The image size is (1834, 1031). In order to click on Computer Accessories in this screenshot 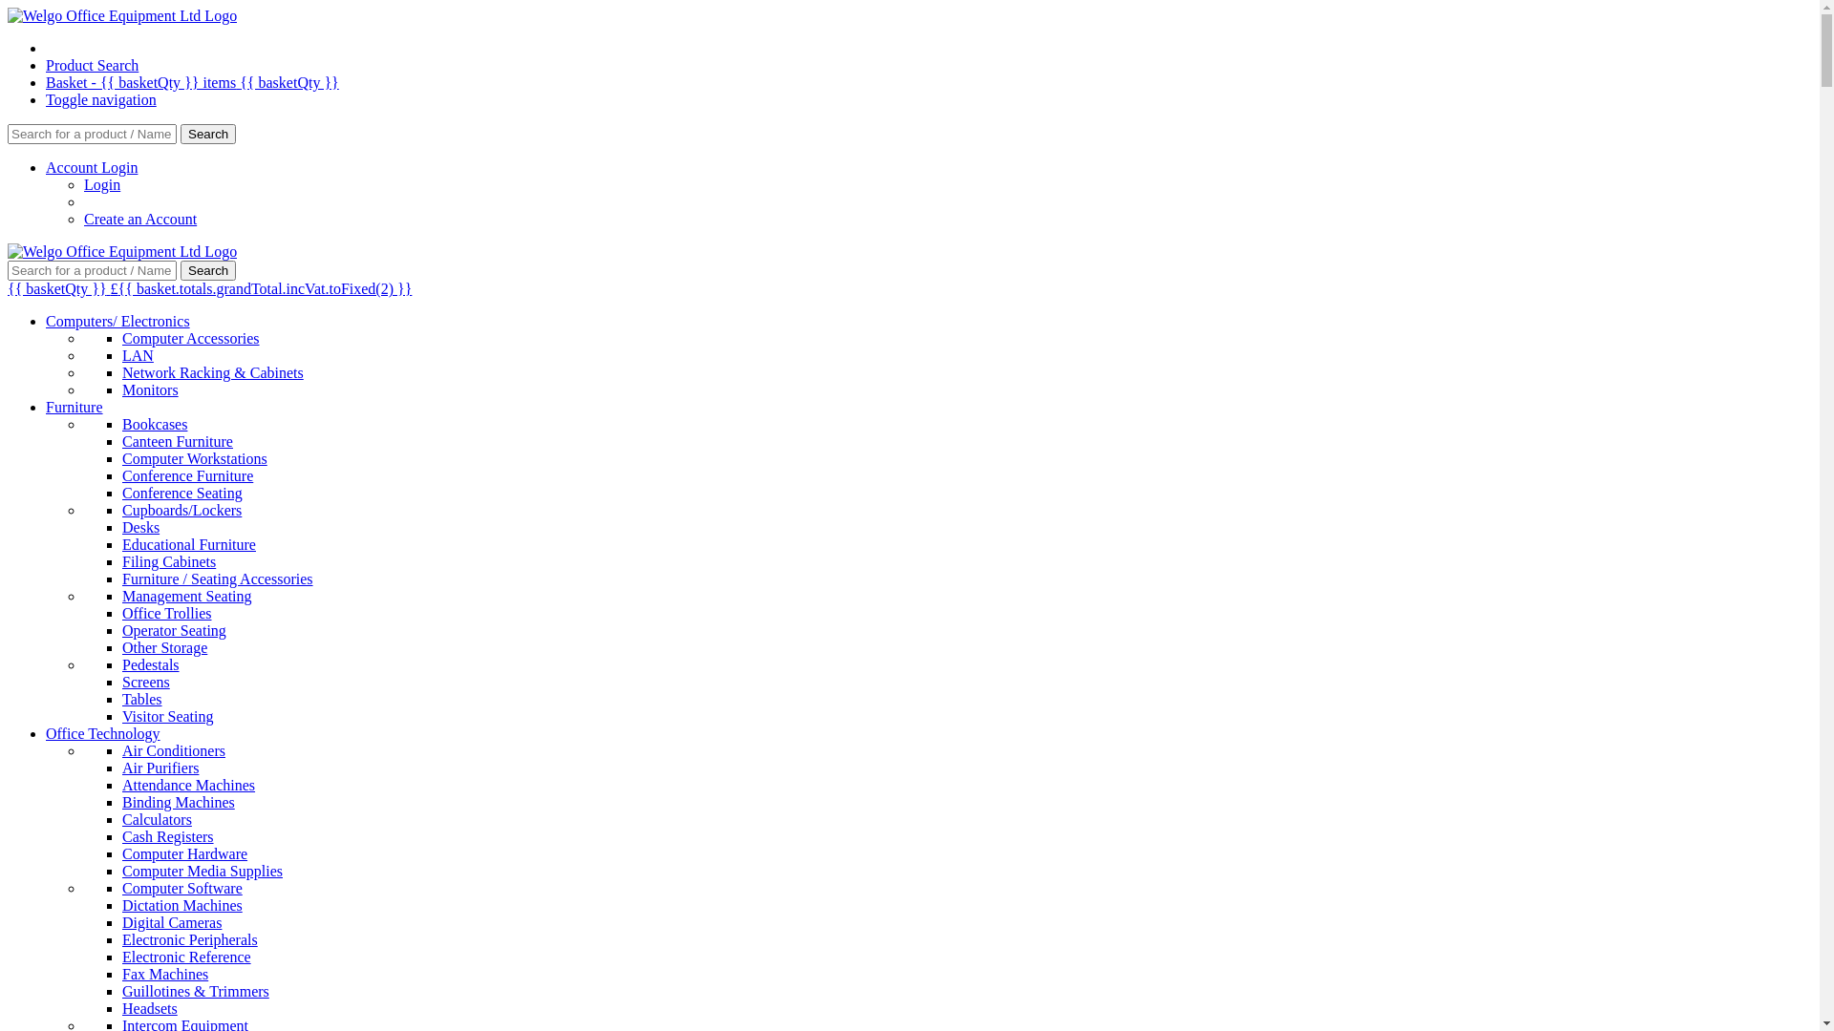, I will do `click(191, 338)`.